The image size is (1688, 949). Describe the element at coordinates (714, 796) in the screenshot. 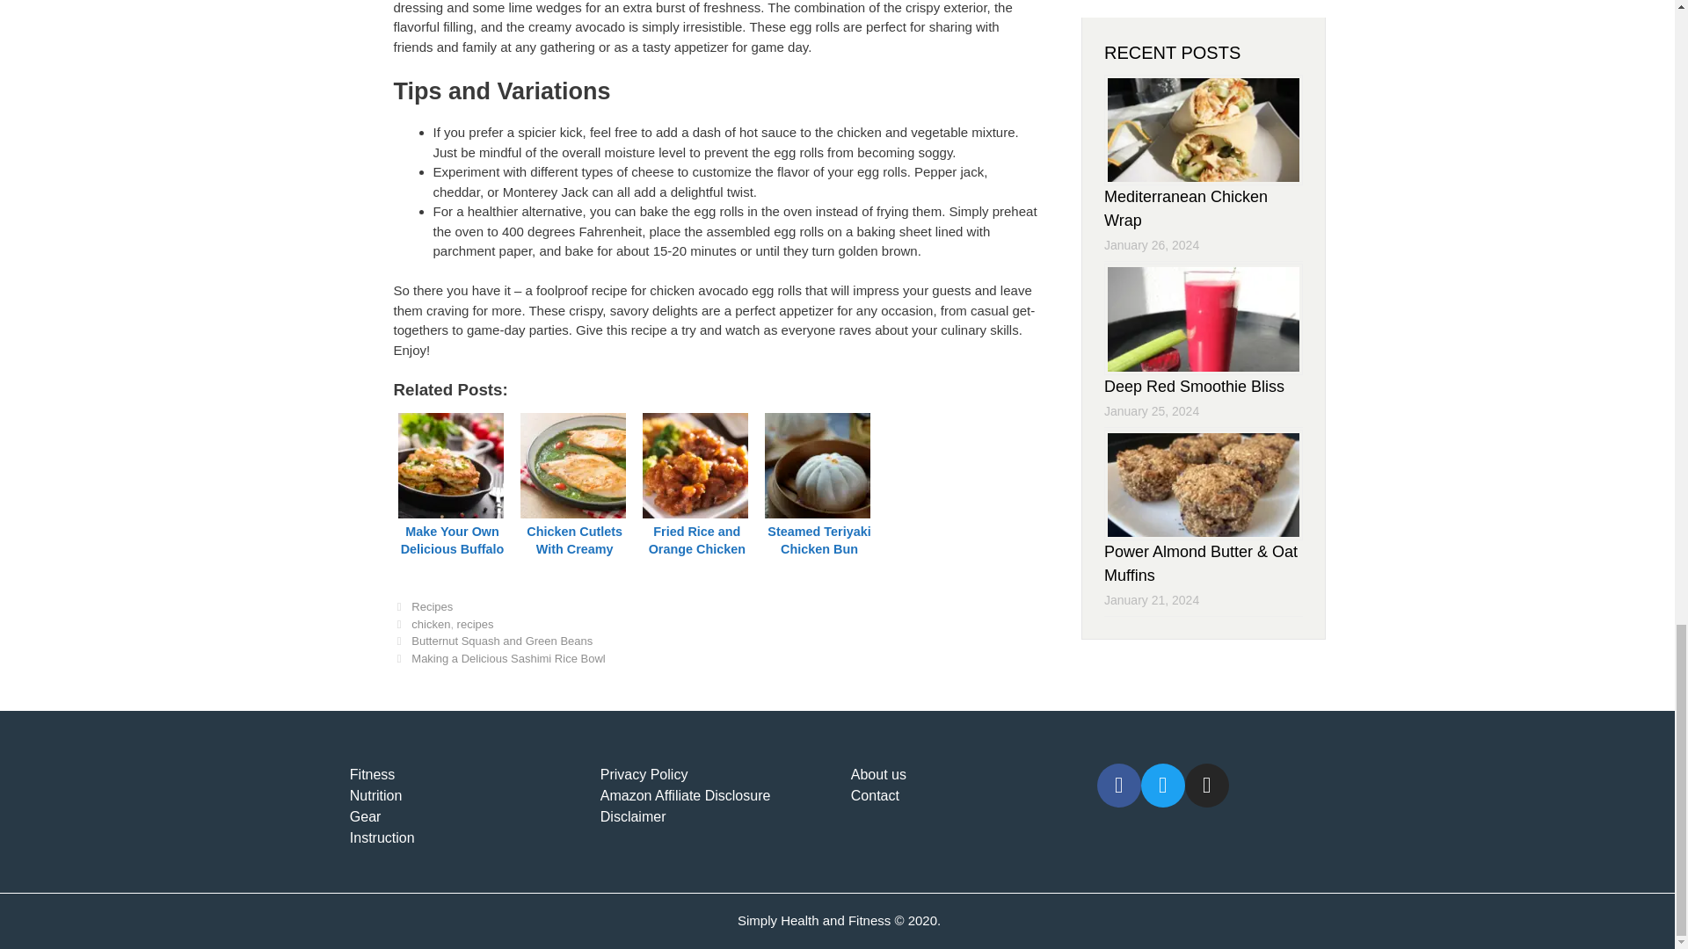

I see `Amazon Affiliate Disclosure` at that location.